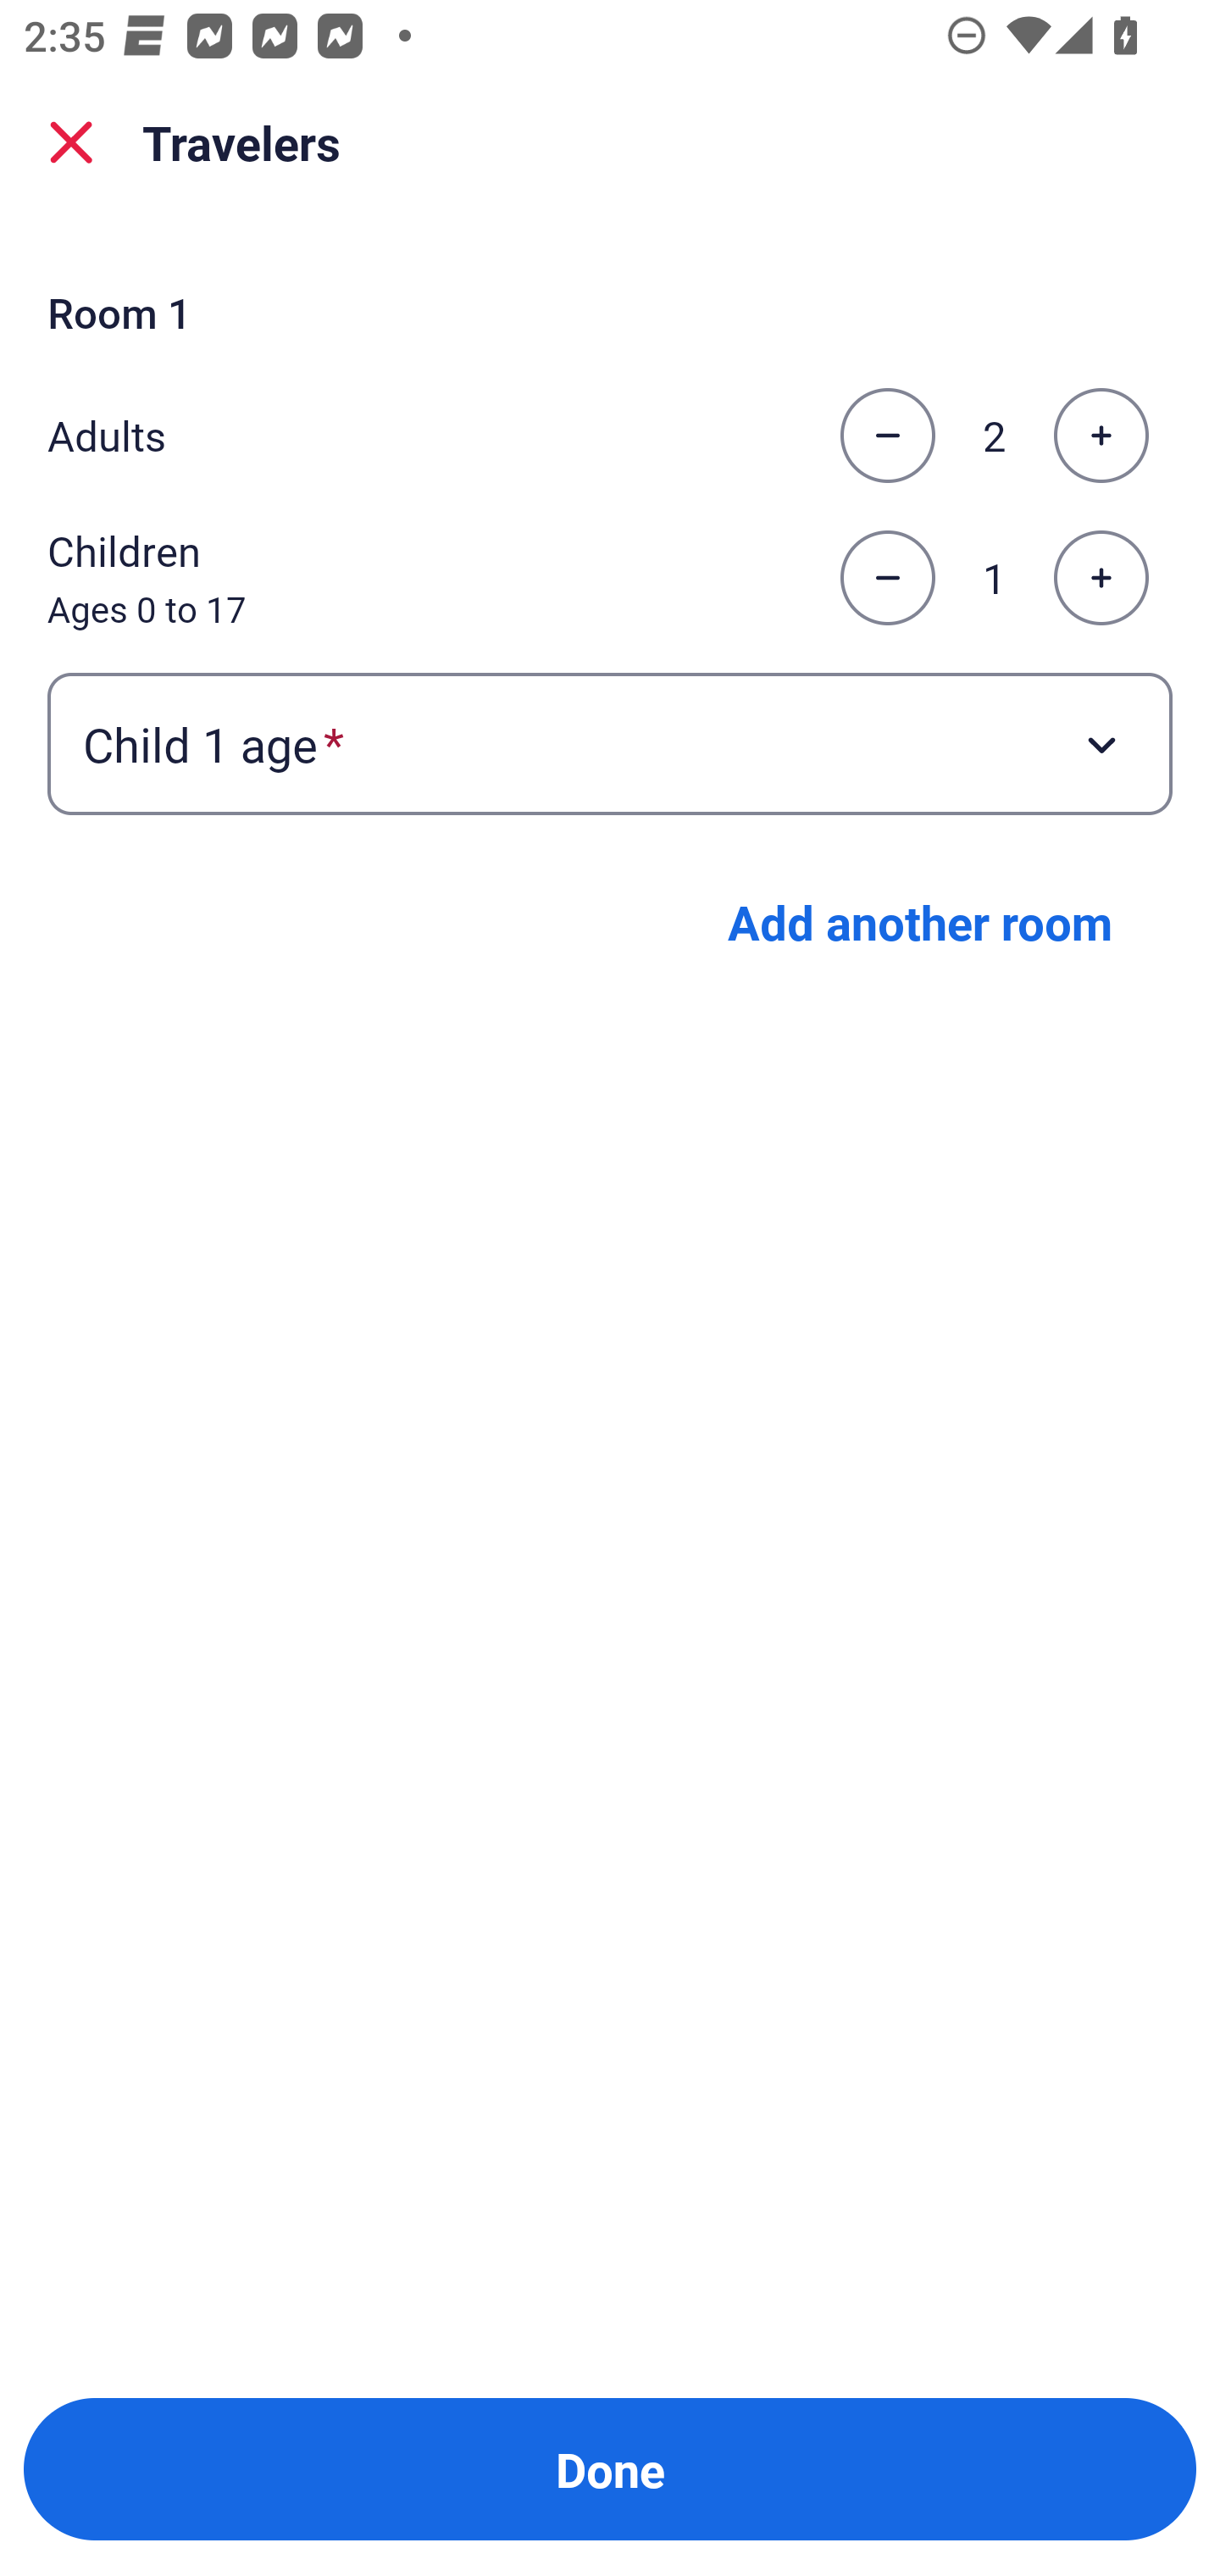 The height and width of the screenshot is (2576, 1220). What do you see at coordinates (610, 2469) in the screenshot?
I see `Done` at bounding box center [610, 2469].